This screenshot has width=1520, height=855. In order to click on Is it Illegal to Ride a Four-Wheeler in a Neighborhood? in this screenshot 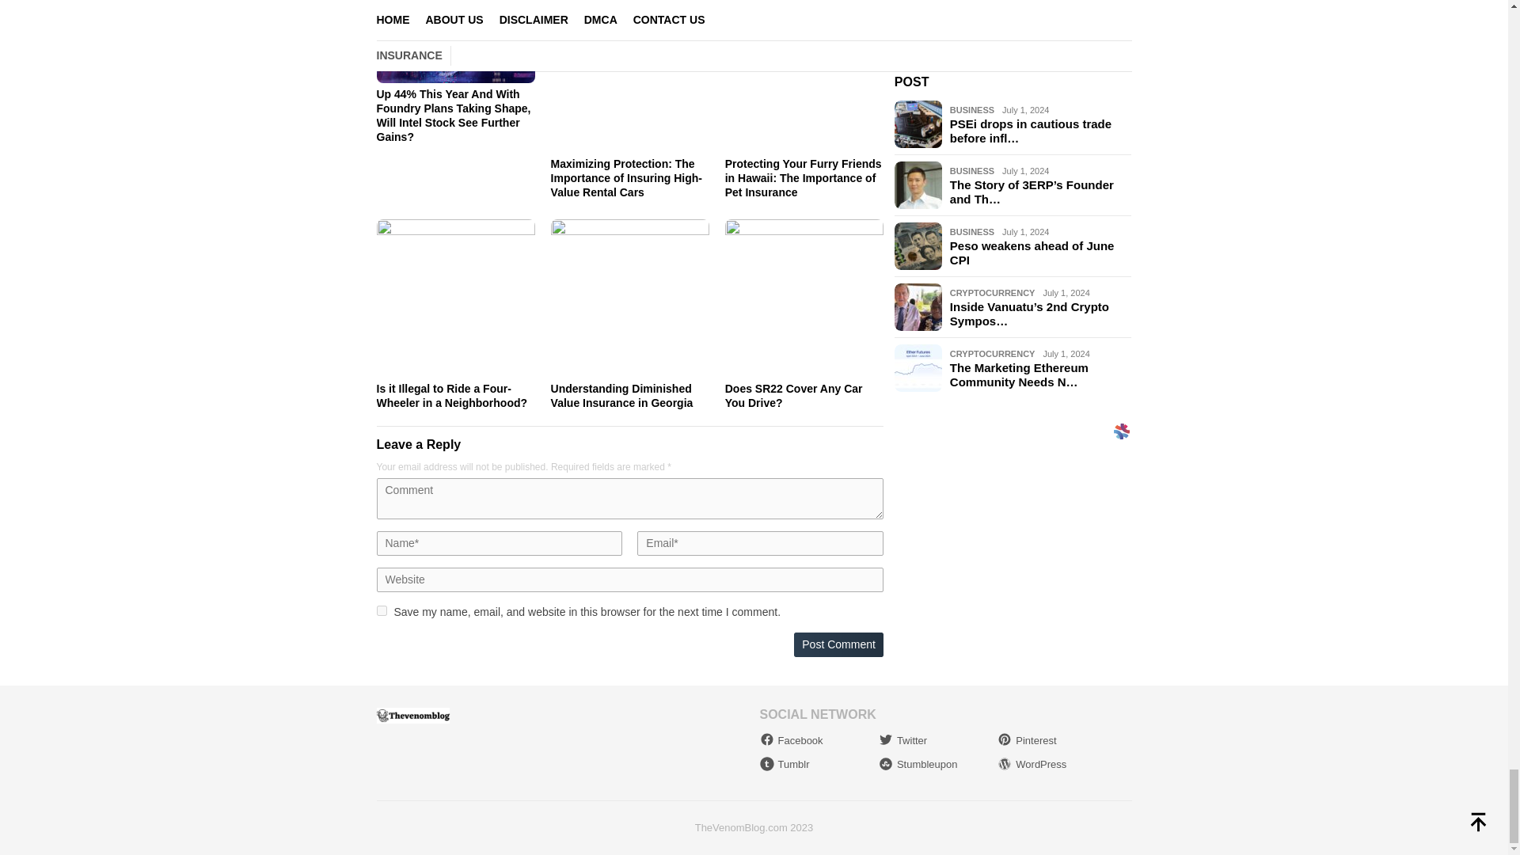, I will do `click(452, 396)`.